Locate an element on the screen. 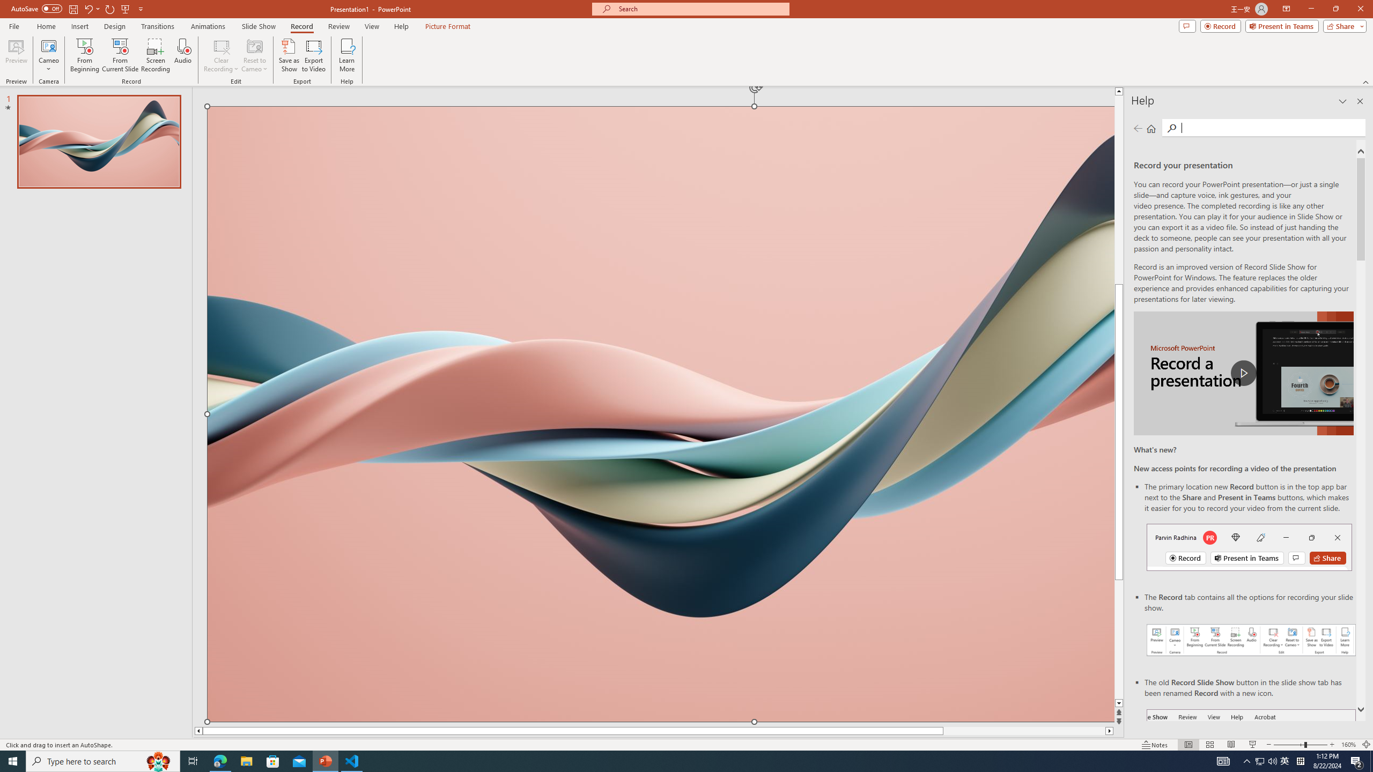  View is located at coordinates (372, 26).